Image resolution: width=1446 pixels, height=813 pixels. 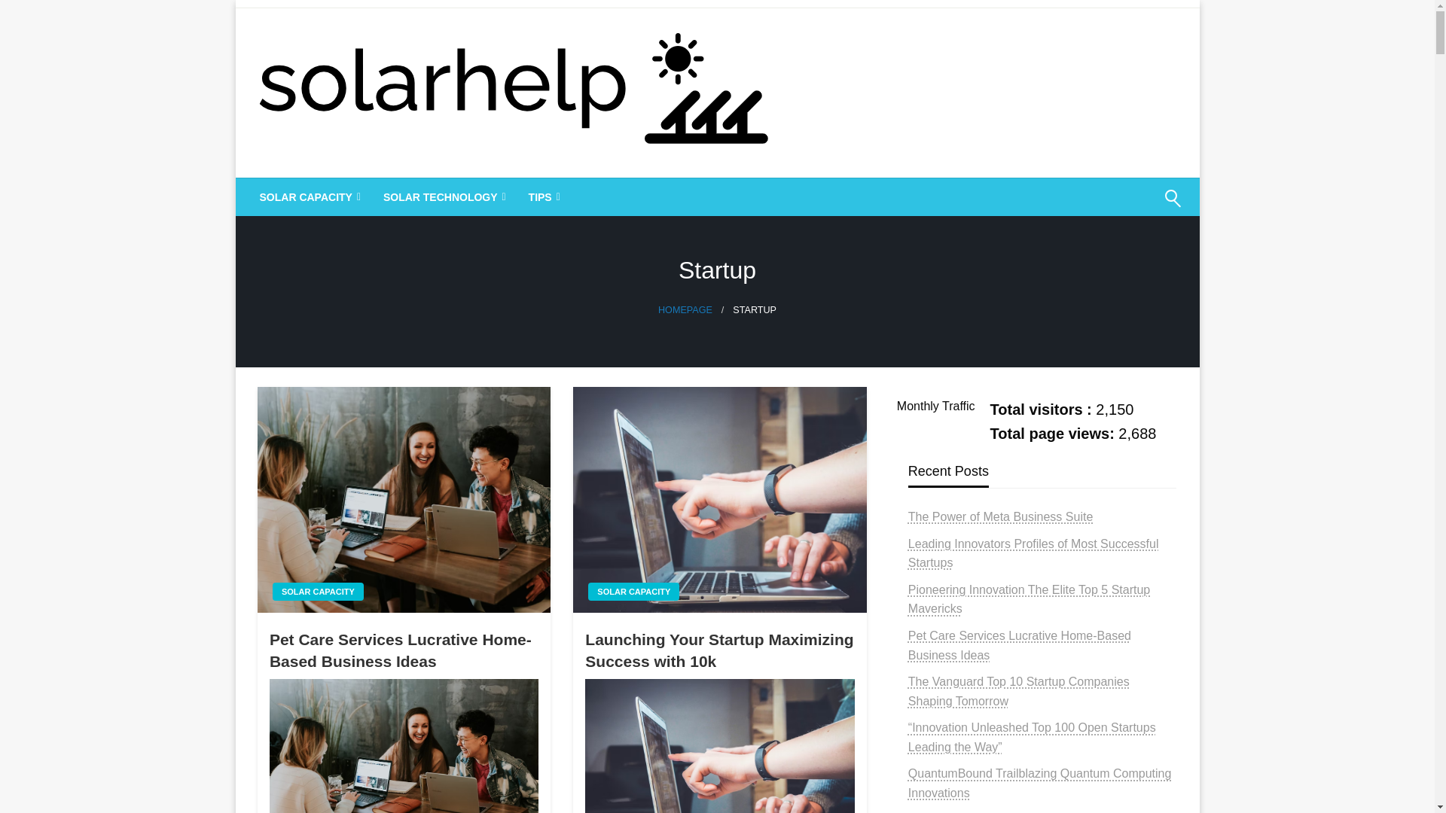 What do you see at coordinates (443, 197) in the screenshot?
I see `SOLAR TECHNOLOGY` at bounding box center [443, 197].